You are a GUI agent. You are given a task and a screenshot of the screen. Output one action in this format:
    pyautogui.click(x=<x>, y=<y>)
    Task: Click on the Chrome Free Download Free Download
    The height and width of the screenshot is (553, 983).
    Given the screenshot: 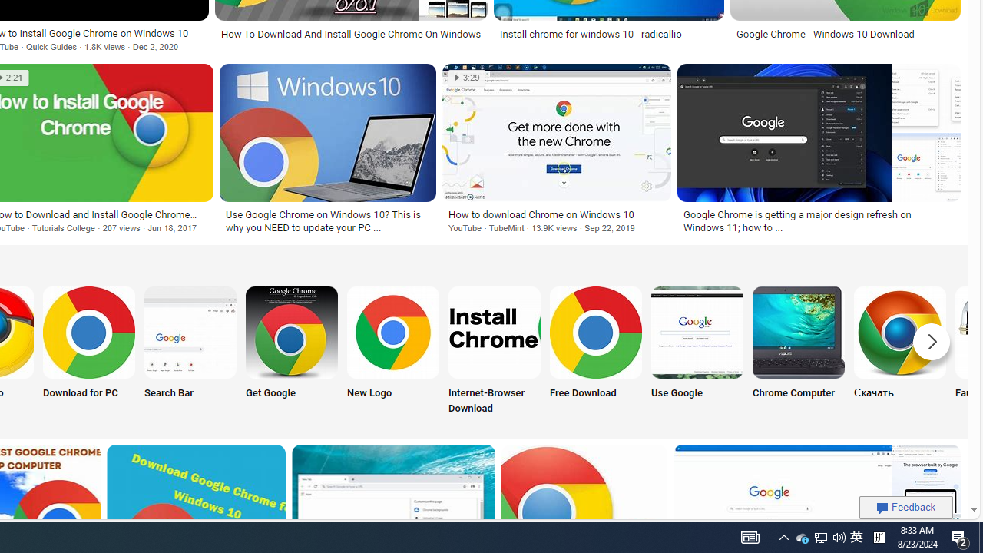 What is the action you would take?
    pyautogui.click(x=595, y=352)
    